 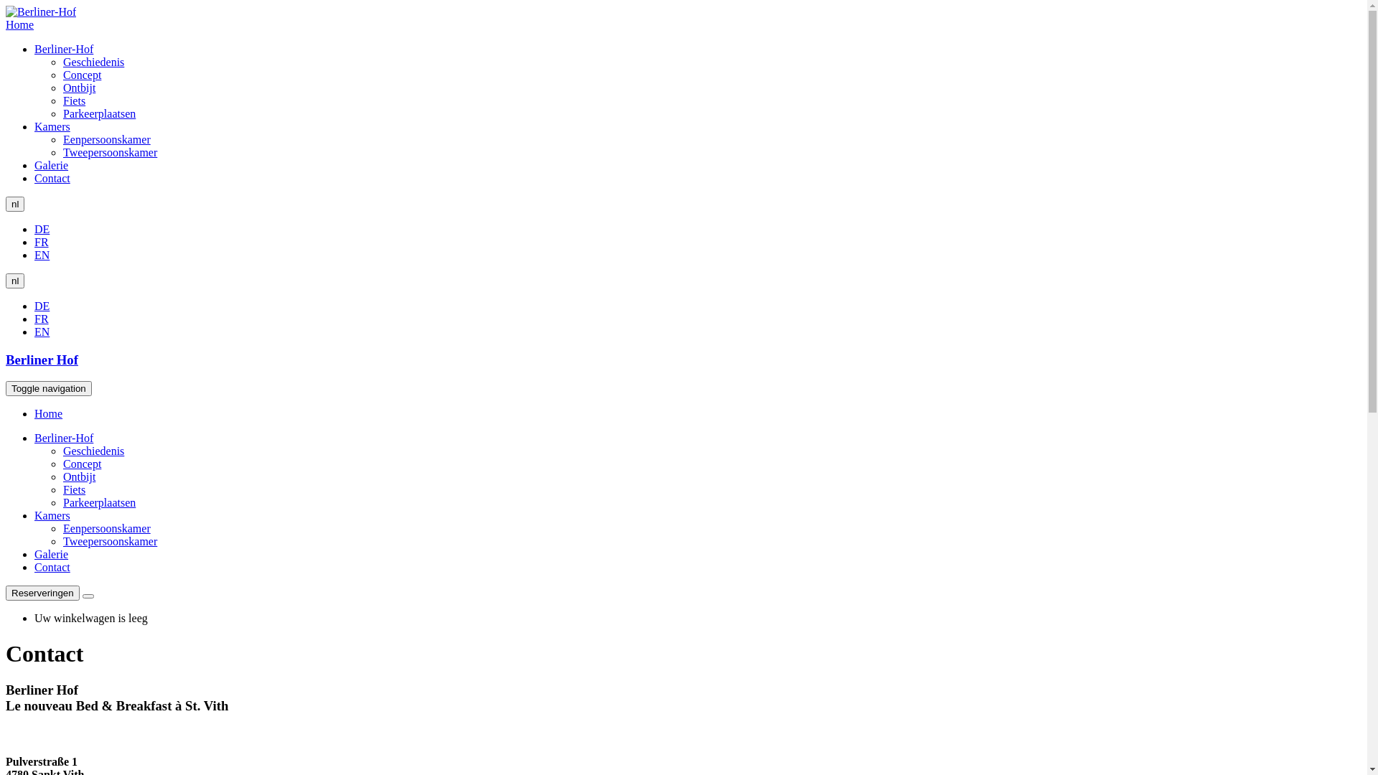 I want to click on nl, so click(x=15, y=204).